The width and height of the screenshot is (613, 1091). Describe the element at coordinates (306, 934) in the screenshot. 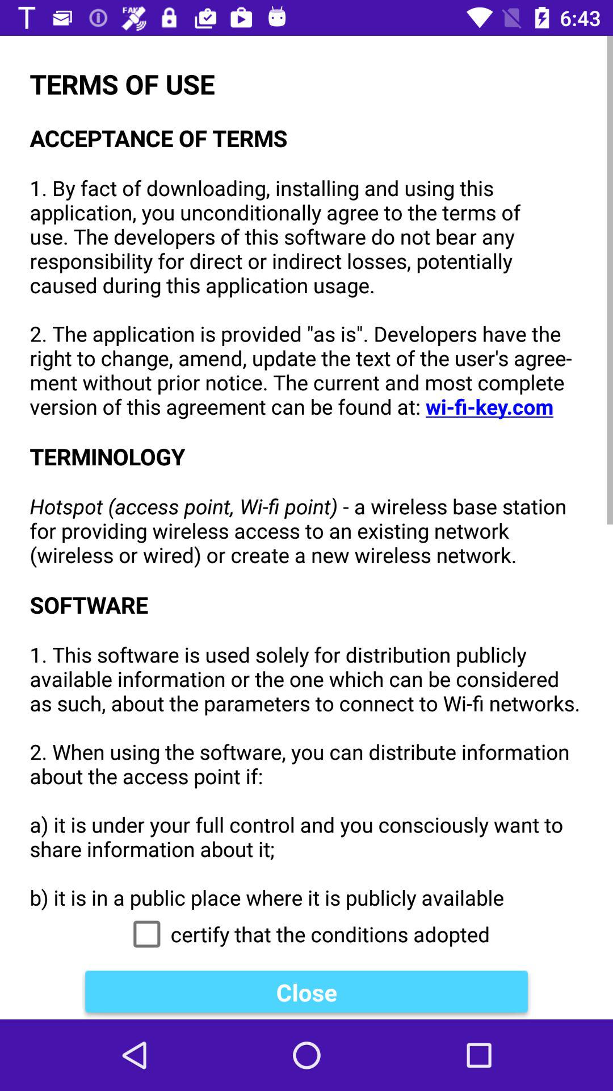

I see `turn on certify that the item` at that location.